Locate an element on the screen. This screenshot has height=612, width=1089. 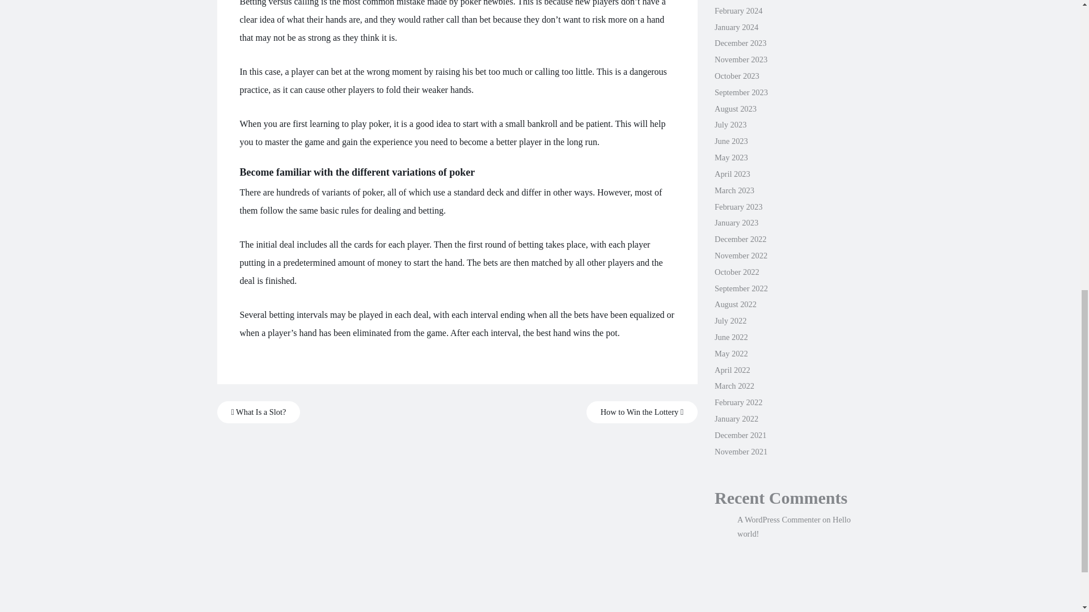
March 2023 is located at coordinates (734, 190).